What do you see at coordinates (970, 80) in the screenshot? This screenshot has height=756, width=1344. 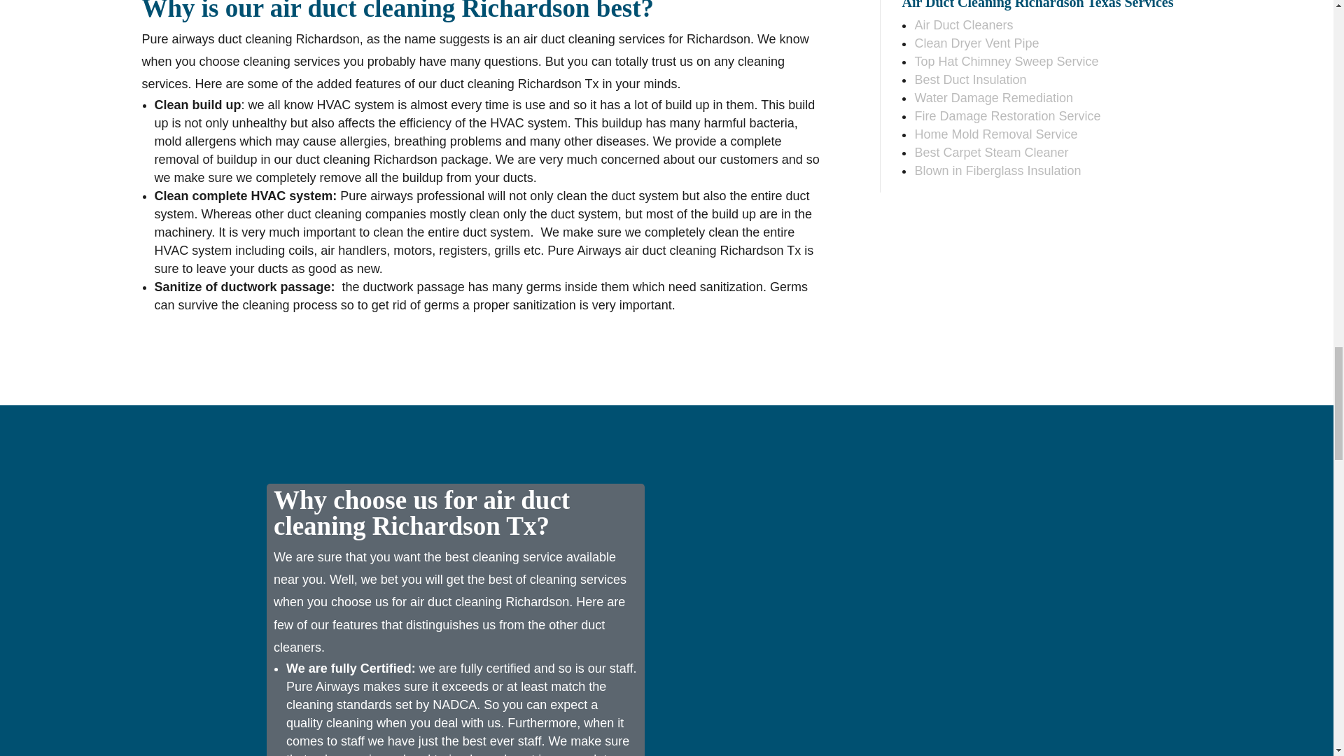 I see `Best Duct Insulation` at bounding box center [970, 80].